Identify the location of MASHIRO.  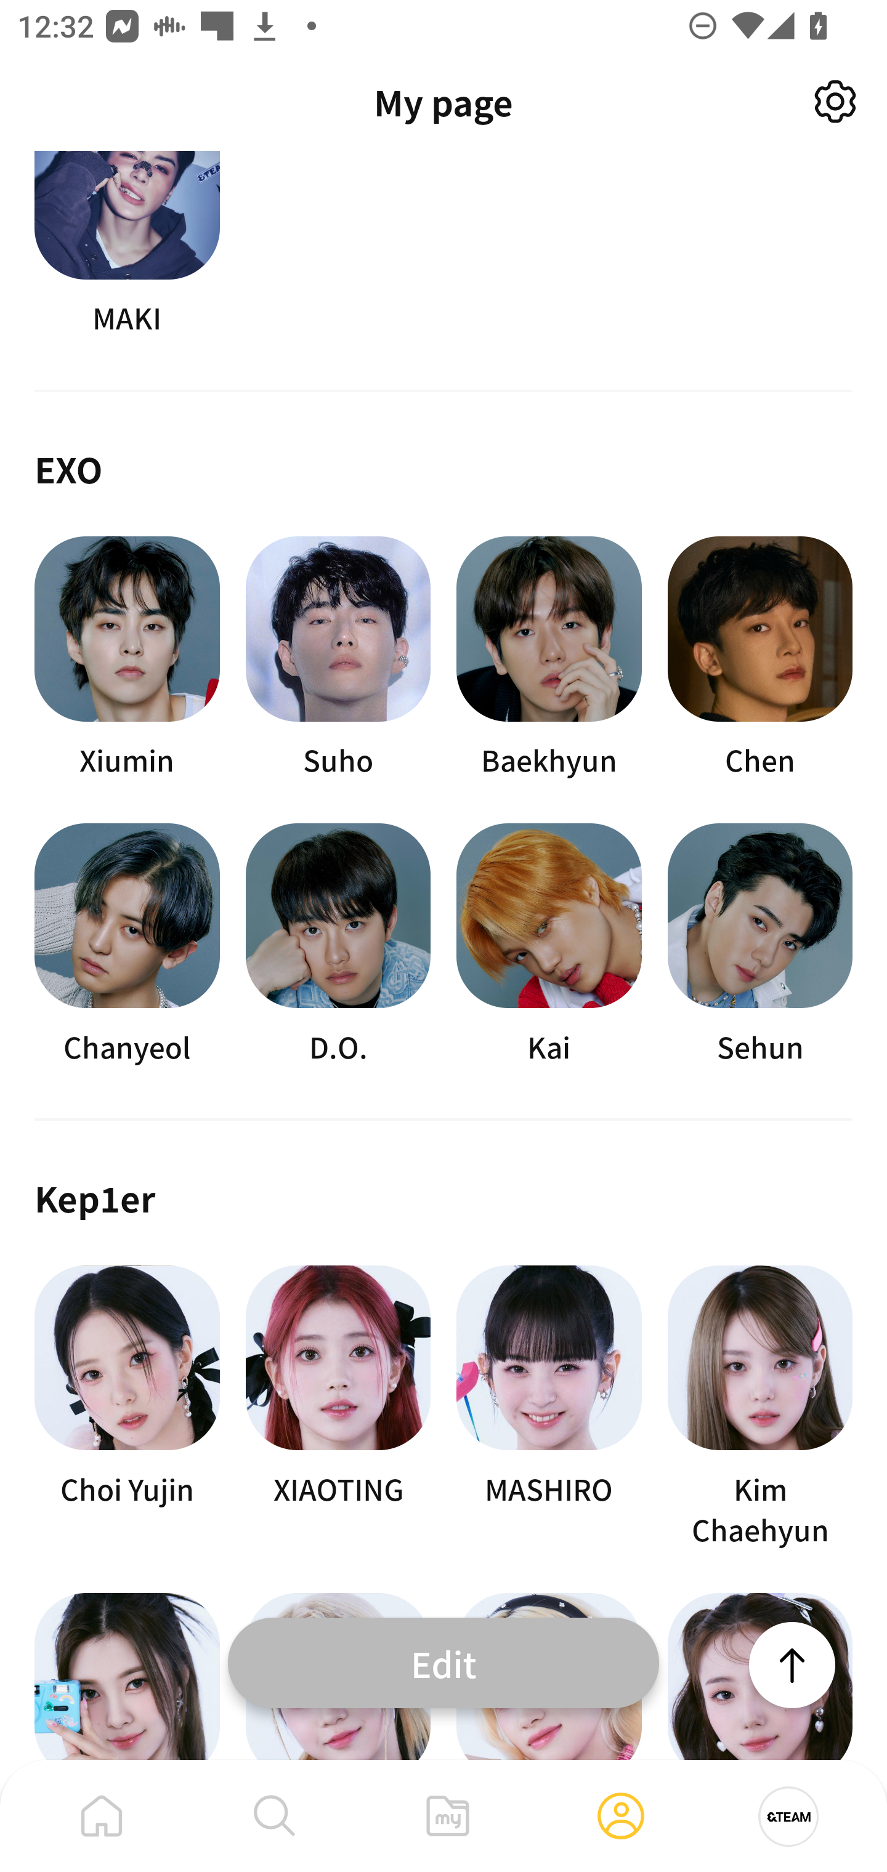
(549, 1408).